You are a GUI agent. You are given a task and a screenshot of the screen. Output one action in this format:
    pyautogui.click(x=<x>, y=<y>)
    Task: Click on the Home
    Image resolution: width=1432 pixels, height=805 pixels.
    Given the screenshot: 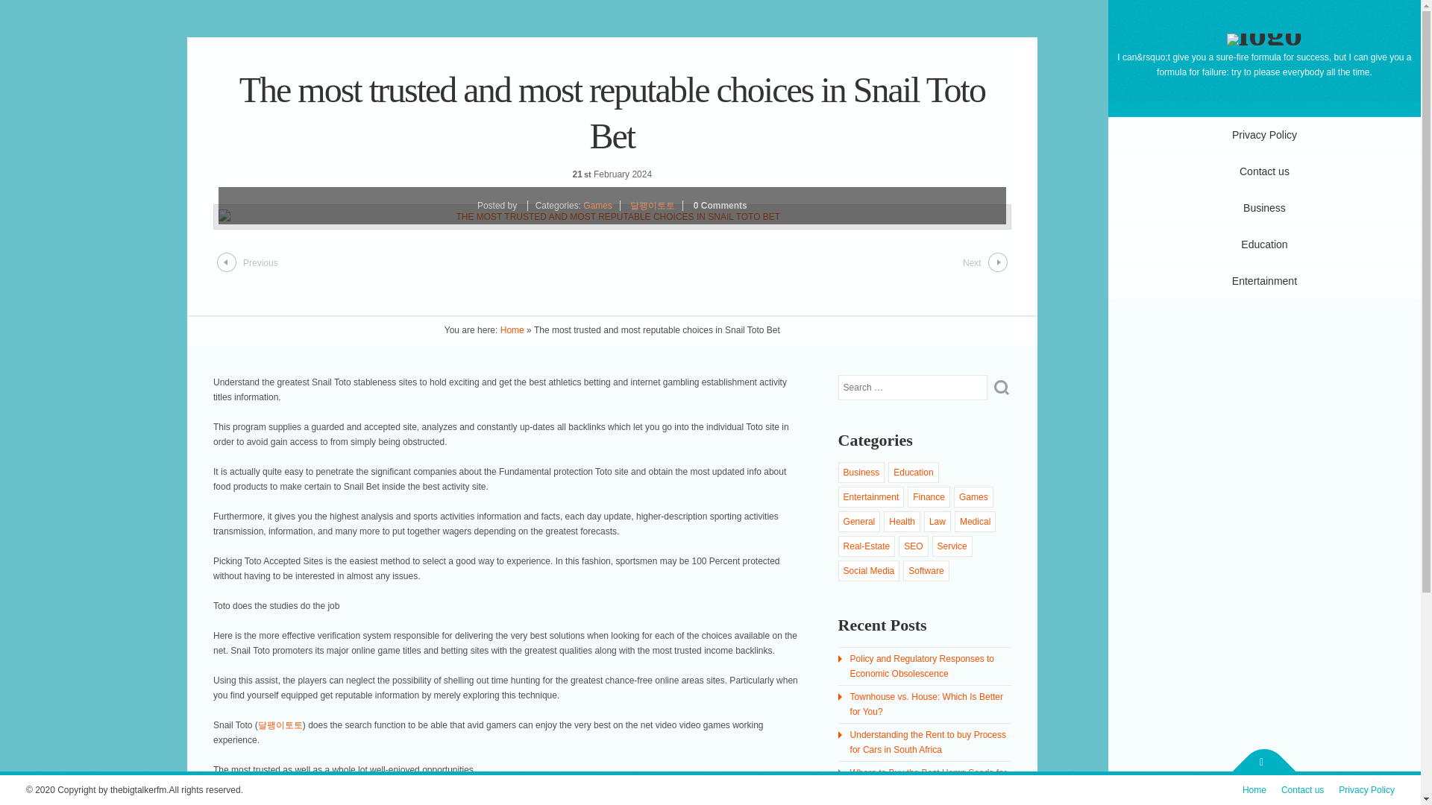 What is the action you would take?
    pyautogui.click(x=512, y=330)
    